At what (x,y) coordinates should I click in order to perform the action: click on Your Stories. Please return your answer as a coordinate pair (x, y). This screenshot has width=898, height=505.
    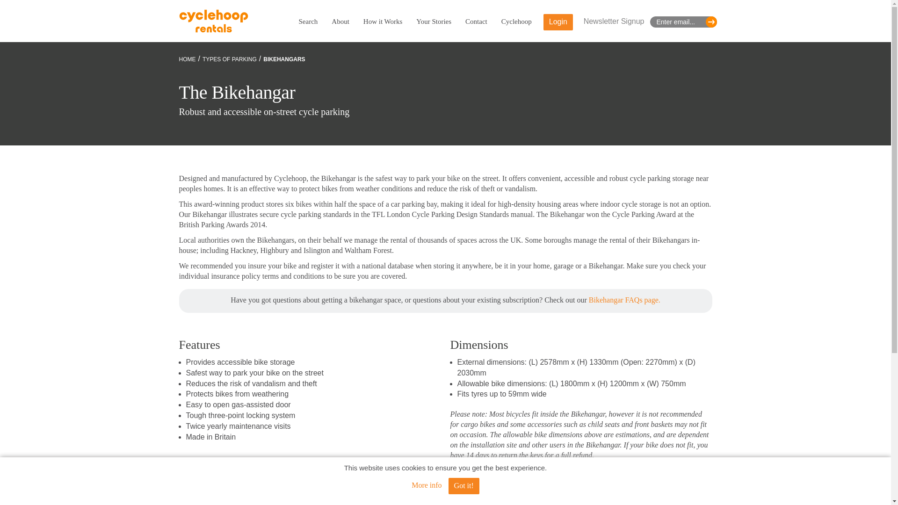
    Looking at the image, I should click on (434, 22).